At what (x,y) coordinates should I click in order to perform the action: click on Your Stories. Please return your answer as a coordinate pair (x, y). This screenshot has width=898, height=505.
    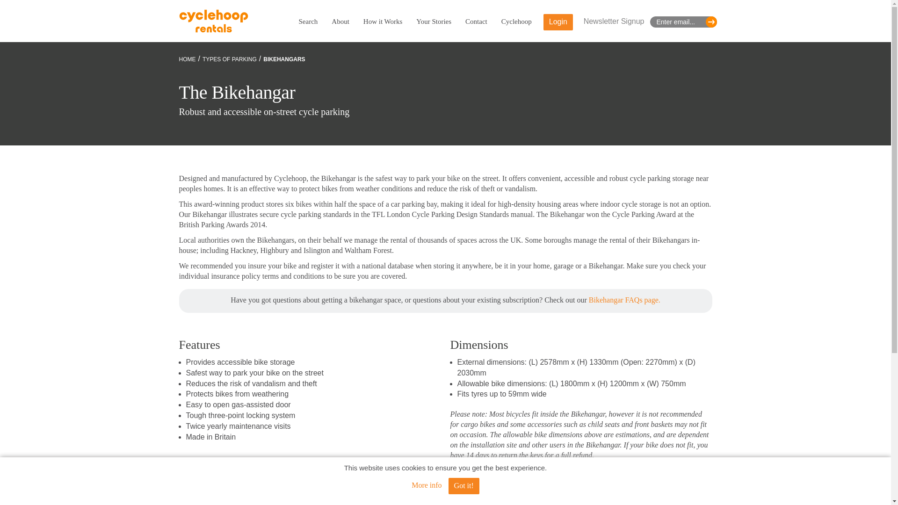
    Looking at the image, I should click on (434, 22).